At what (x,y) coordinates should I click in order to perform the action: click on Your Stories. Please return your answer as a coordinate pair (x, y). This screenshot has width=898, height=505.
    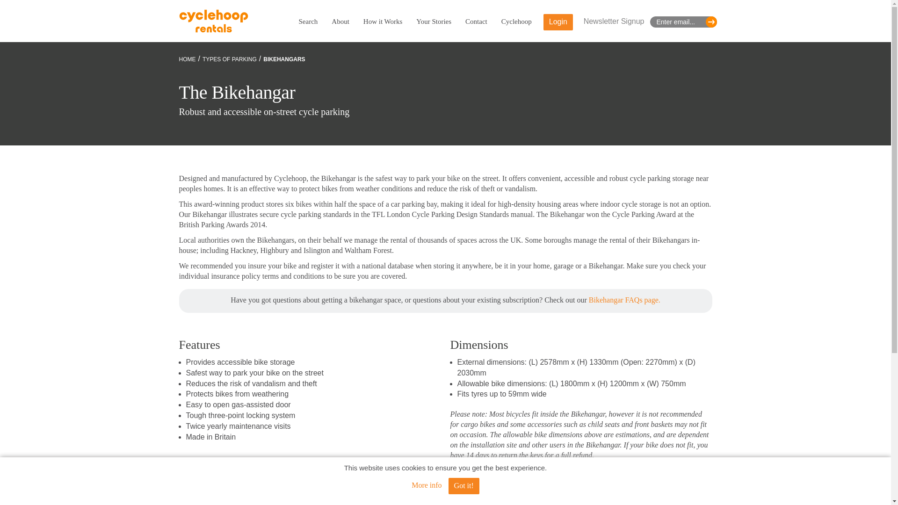
    Looking at the image, I should click on (434, 22).